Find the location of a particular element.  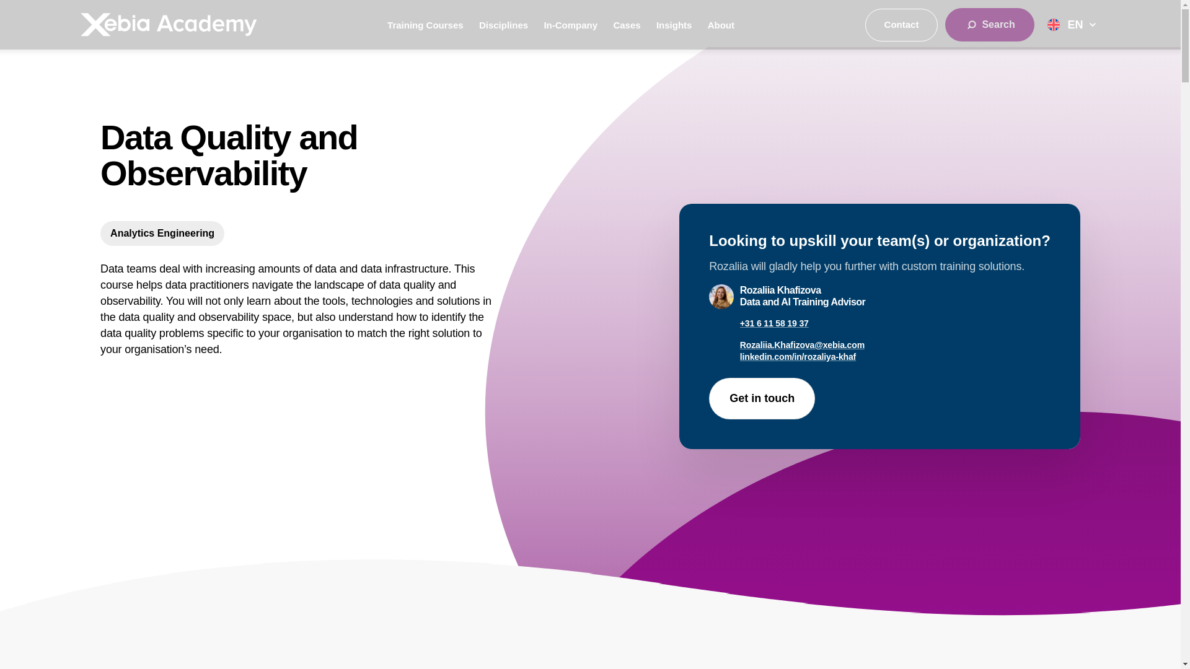

Contact is located at coordinates (901, 25).